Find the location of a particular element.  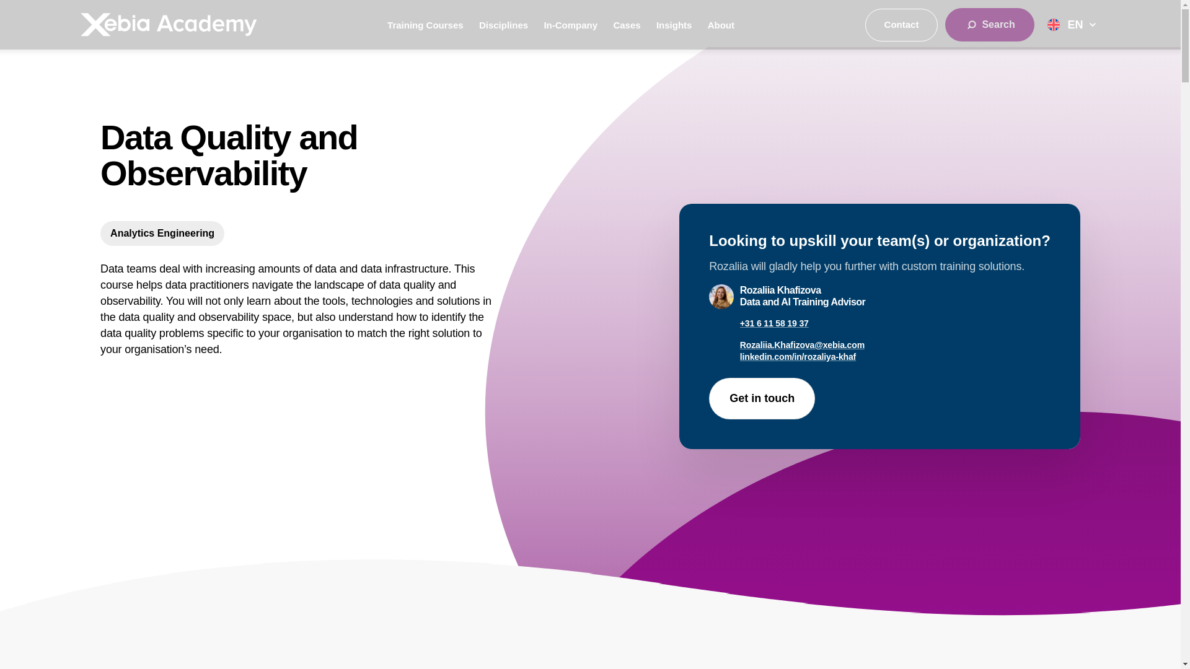

Contact is located at coordinates (901, 25).